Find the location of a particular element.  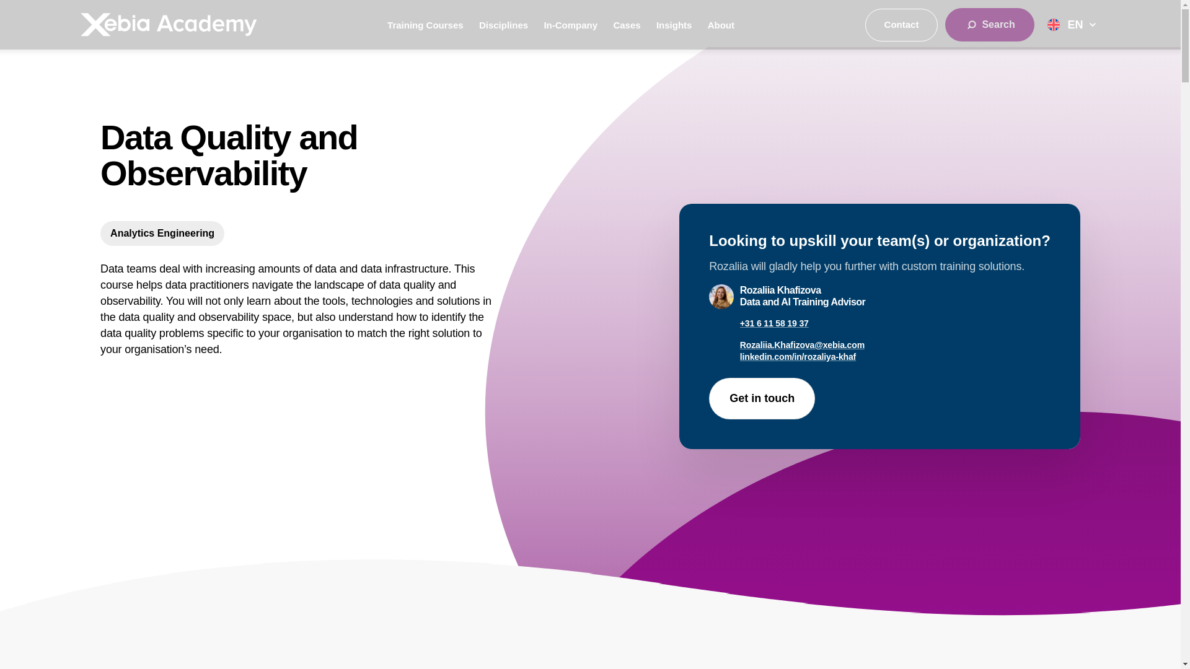

Contact is located at coordinates (901, 25).